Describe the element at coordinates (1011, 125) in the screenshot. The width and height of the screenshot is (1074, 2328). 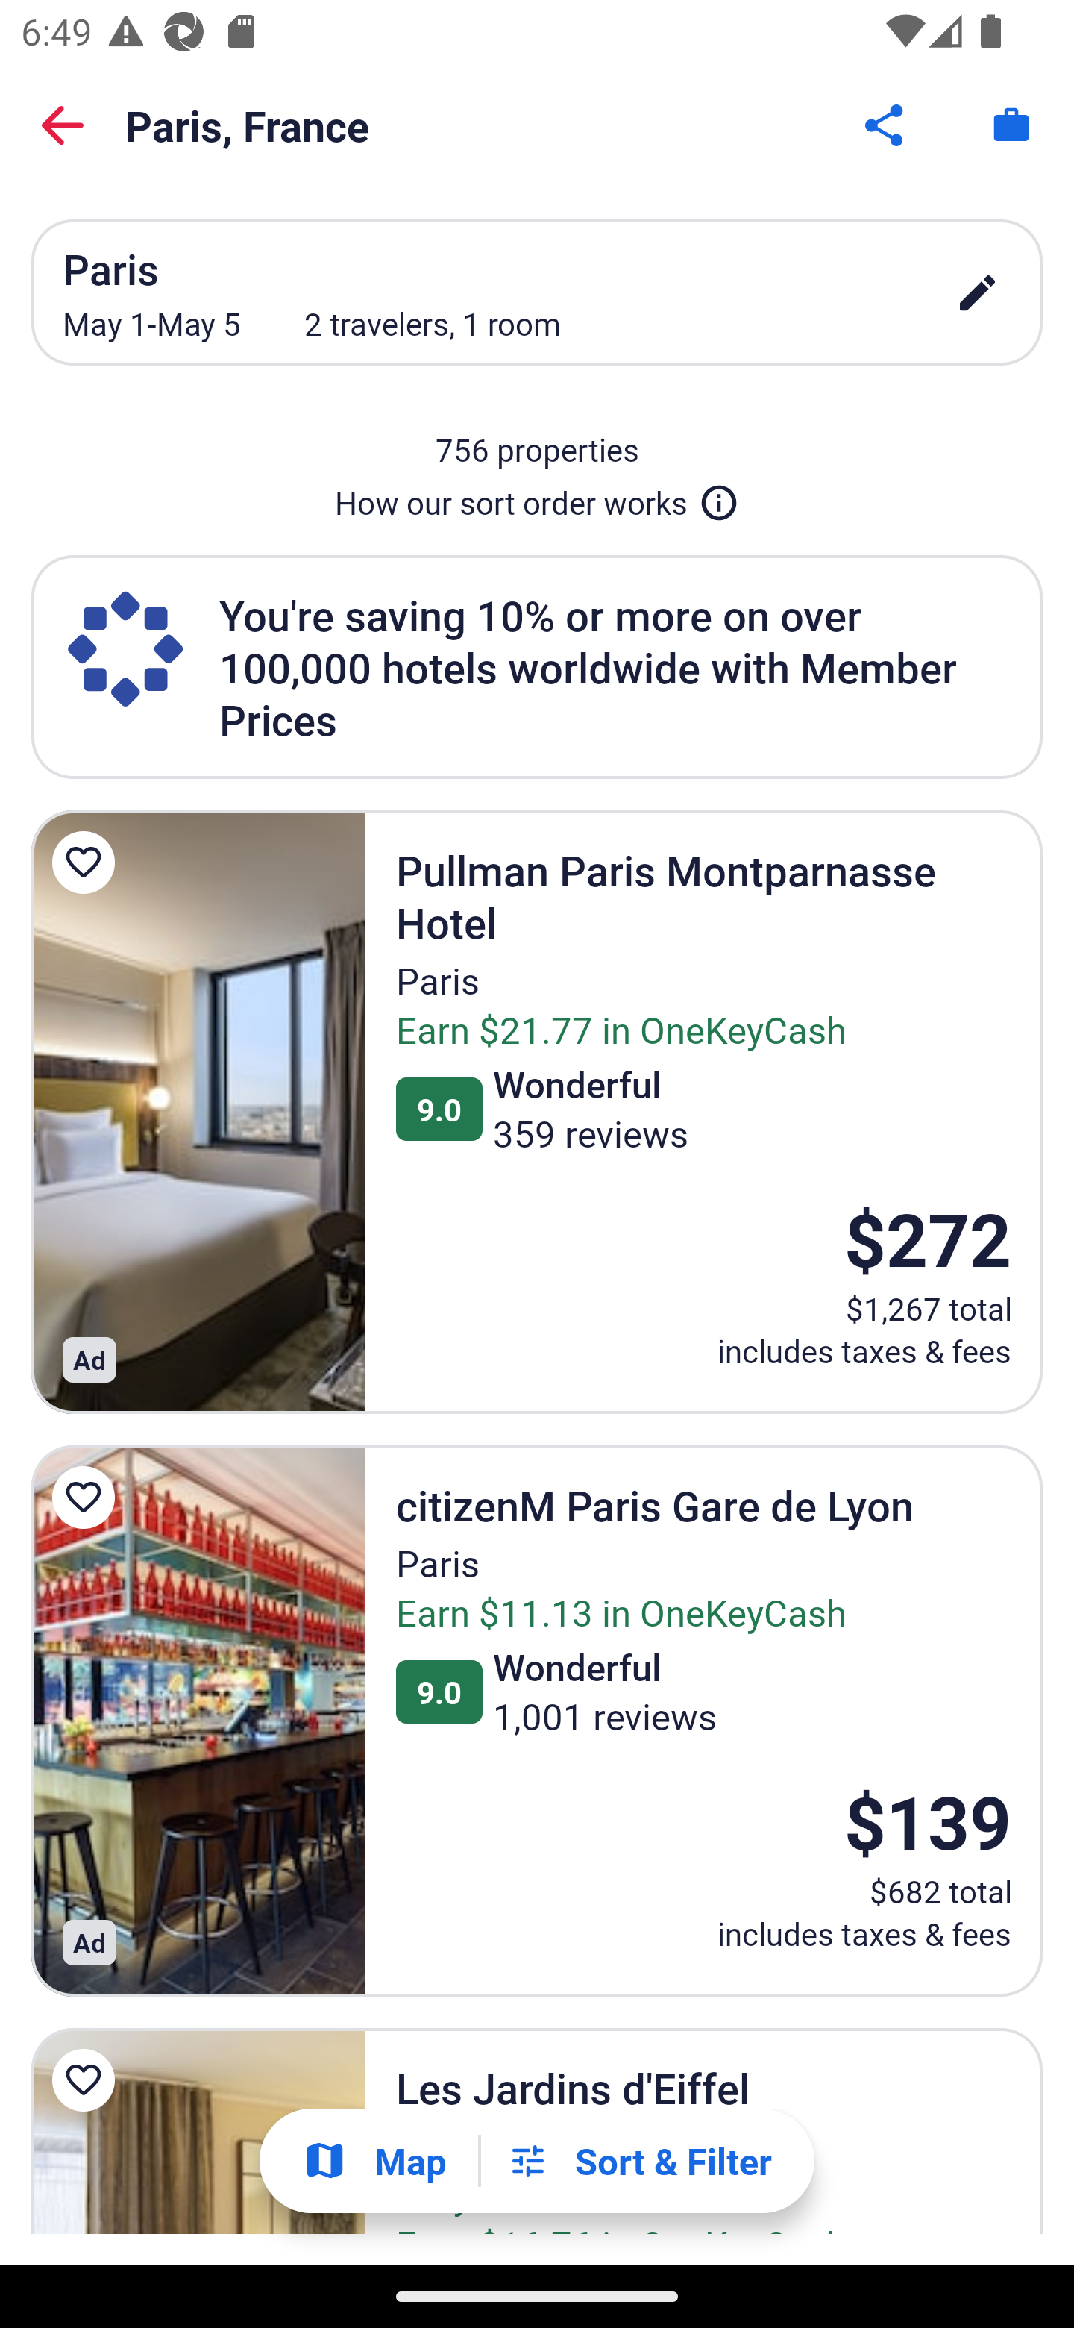
I see `Trips. Button` at that location.